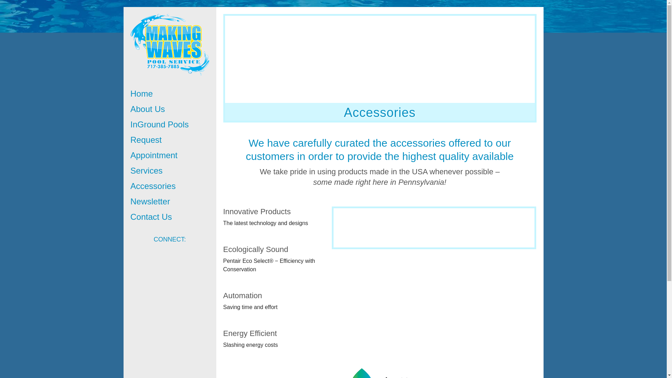 The width and height of the screenshot is (672, 378). Describe the element at coordinates (169, 94) in the screenshot. I see `Home` at that location.